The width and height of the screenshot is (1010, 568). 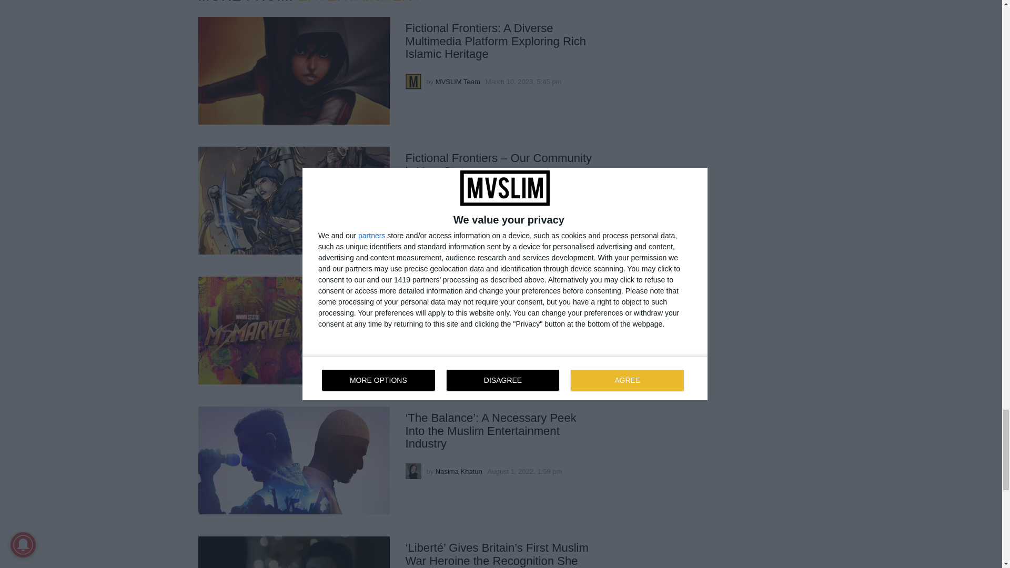 I want to click on Posts by Nasima Khatun, so click(x=459, y=471).